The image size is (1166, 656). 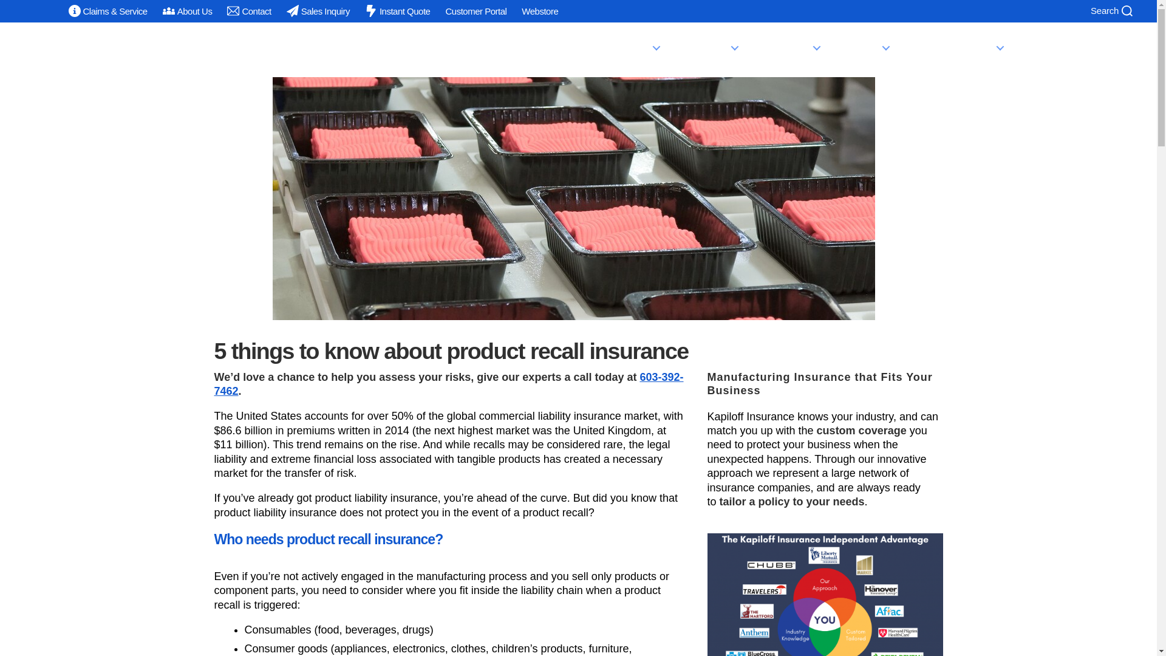 I want to click on Health, so click(x=868, y=47).